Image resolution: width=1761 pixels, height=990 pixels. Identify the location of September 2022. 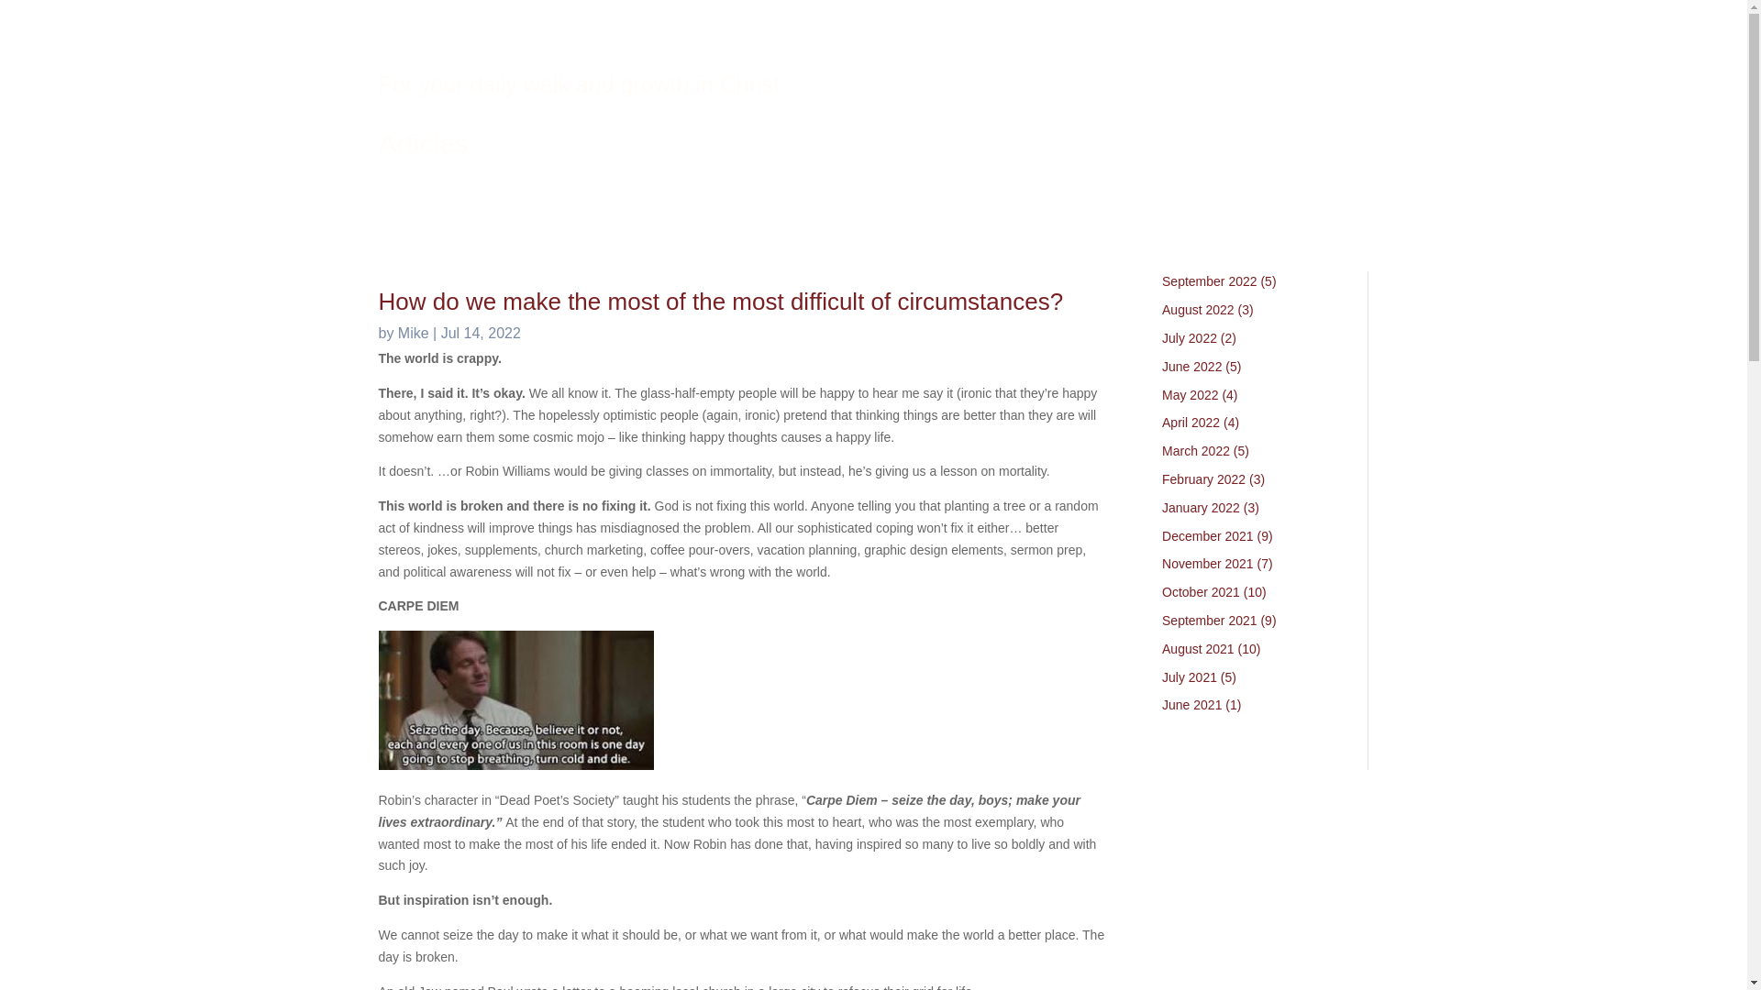
(1209, 281).